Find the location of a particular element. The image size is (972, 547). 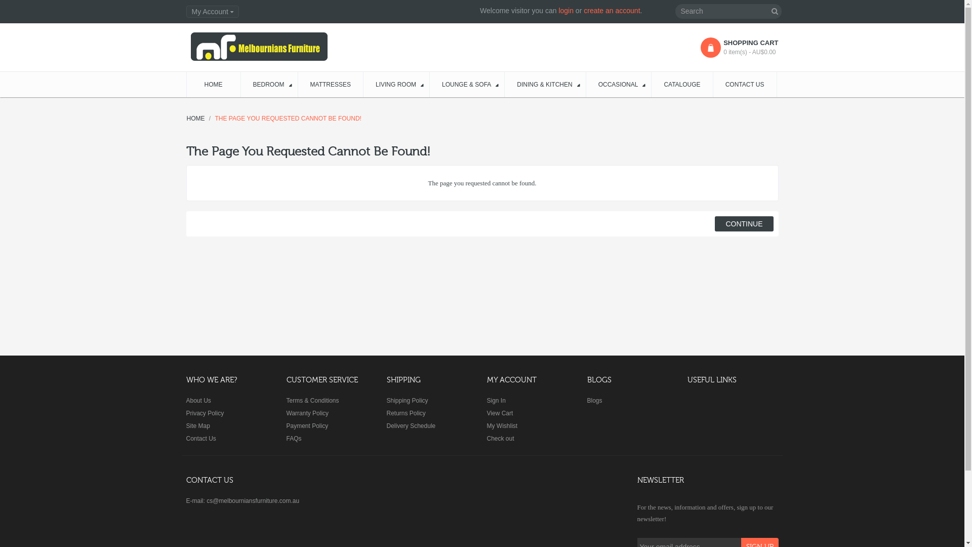

Contact Us is located at coordinates (201, 439).